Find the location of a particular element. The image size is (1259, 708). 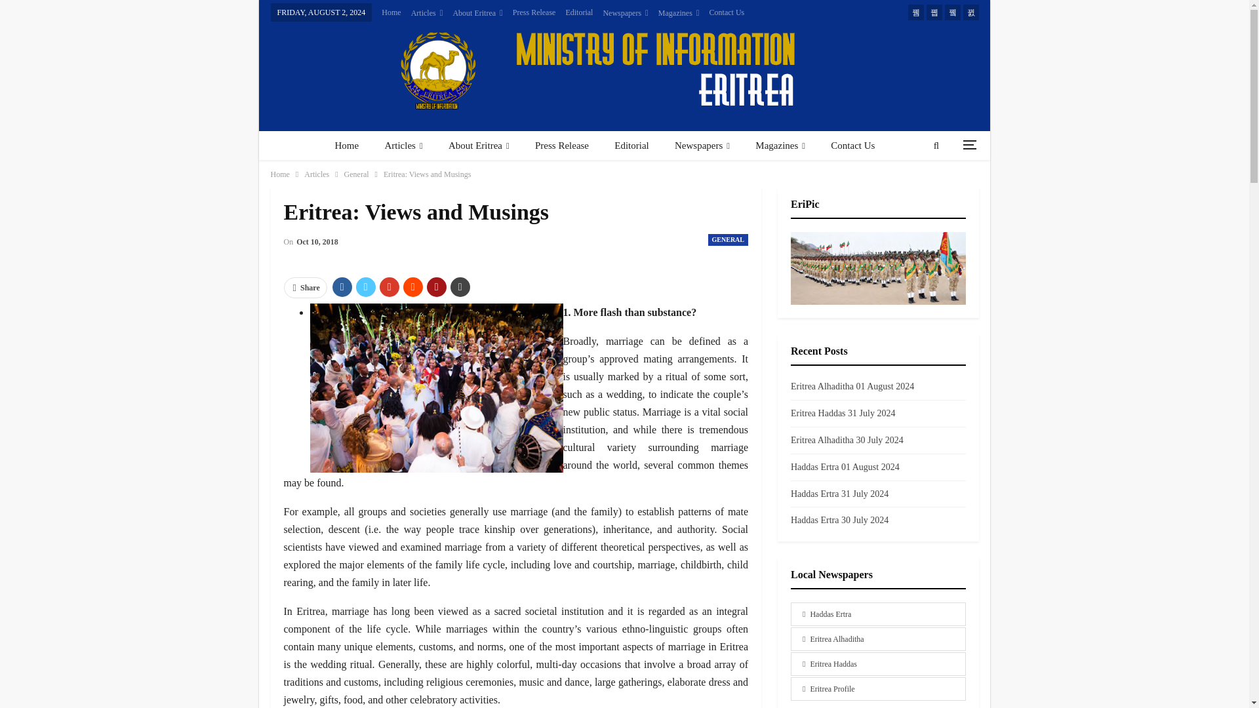

Home is located at coordinates (404, 12).